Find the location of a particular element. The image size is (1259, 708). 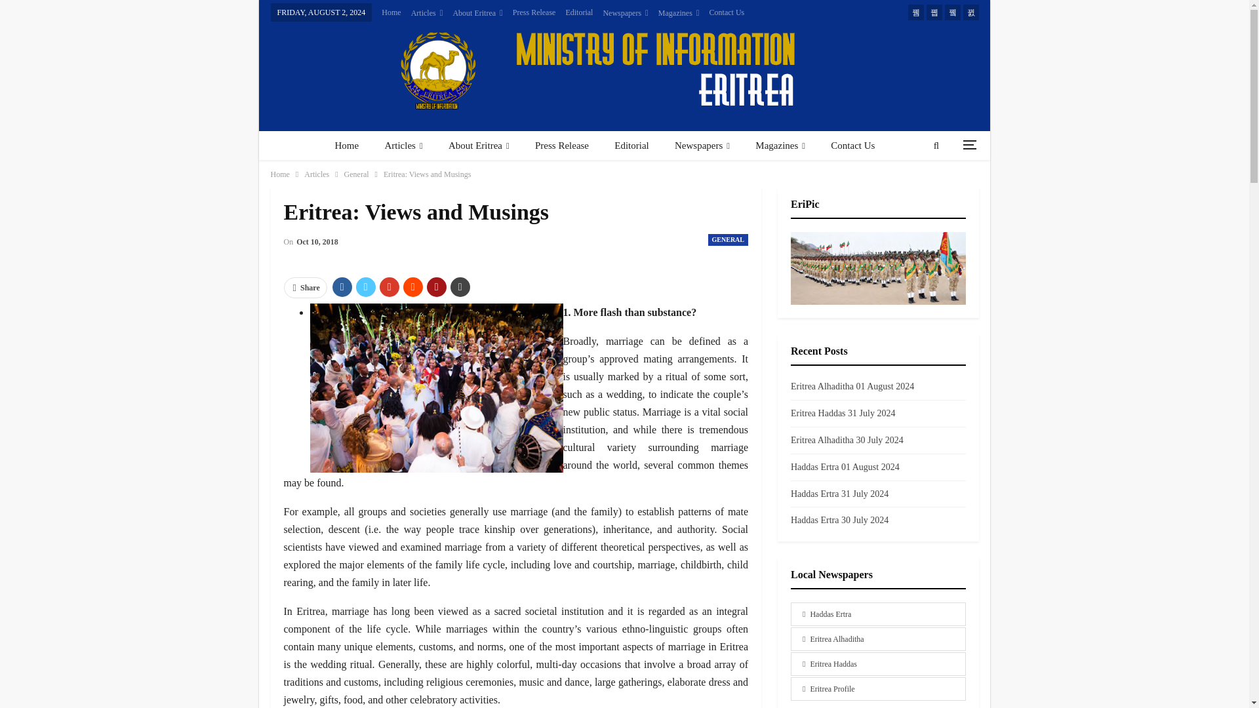

Home is located at coordinates (404, 12).